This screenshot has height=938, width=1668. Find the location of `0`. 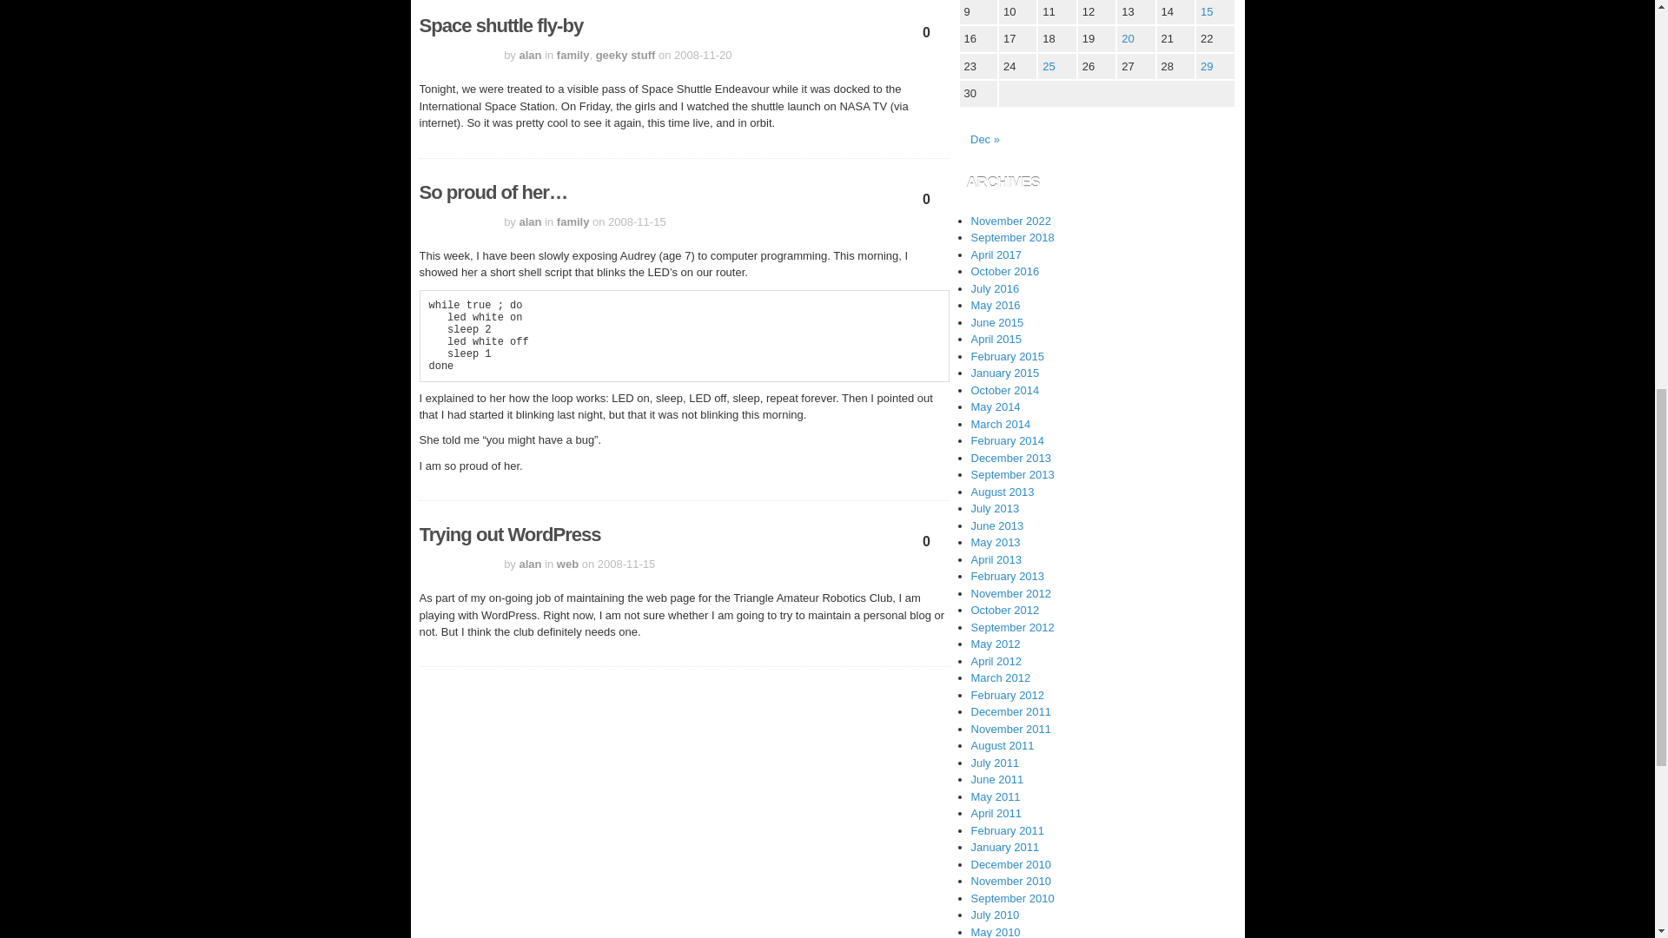

0 is located at coordinates (927, 203).